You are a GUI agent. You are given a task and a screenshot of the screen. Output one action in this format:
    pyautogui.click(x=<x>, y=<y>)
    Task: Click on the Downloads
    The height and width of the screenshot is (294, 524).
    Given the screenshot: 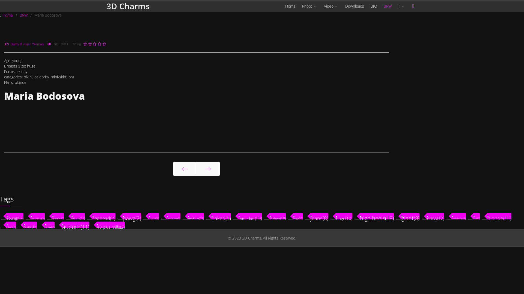 What is the action you would take?
    pyautogui.click(x=355, y=6)
    